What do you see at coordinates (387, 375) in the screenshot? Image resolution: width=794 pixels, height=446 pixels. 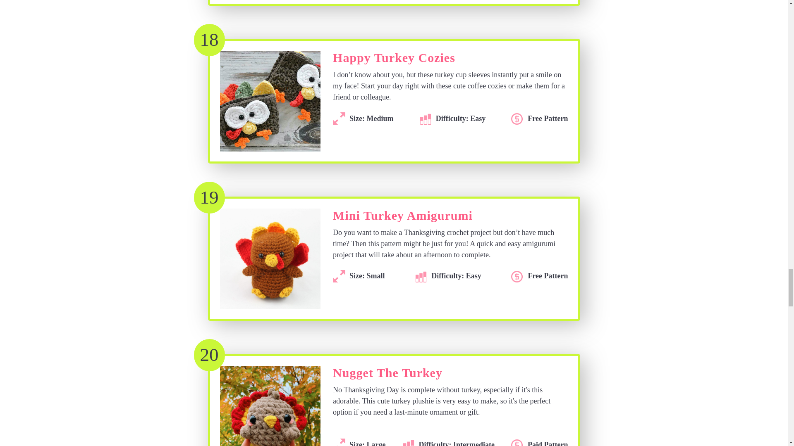 I see `Nugget The Turkey` at bounding box center [387, 375].